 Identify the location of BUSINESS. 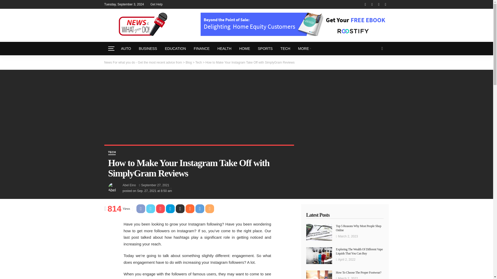
(148, 49).